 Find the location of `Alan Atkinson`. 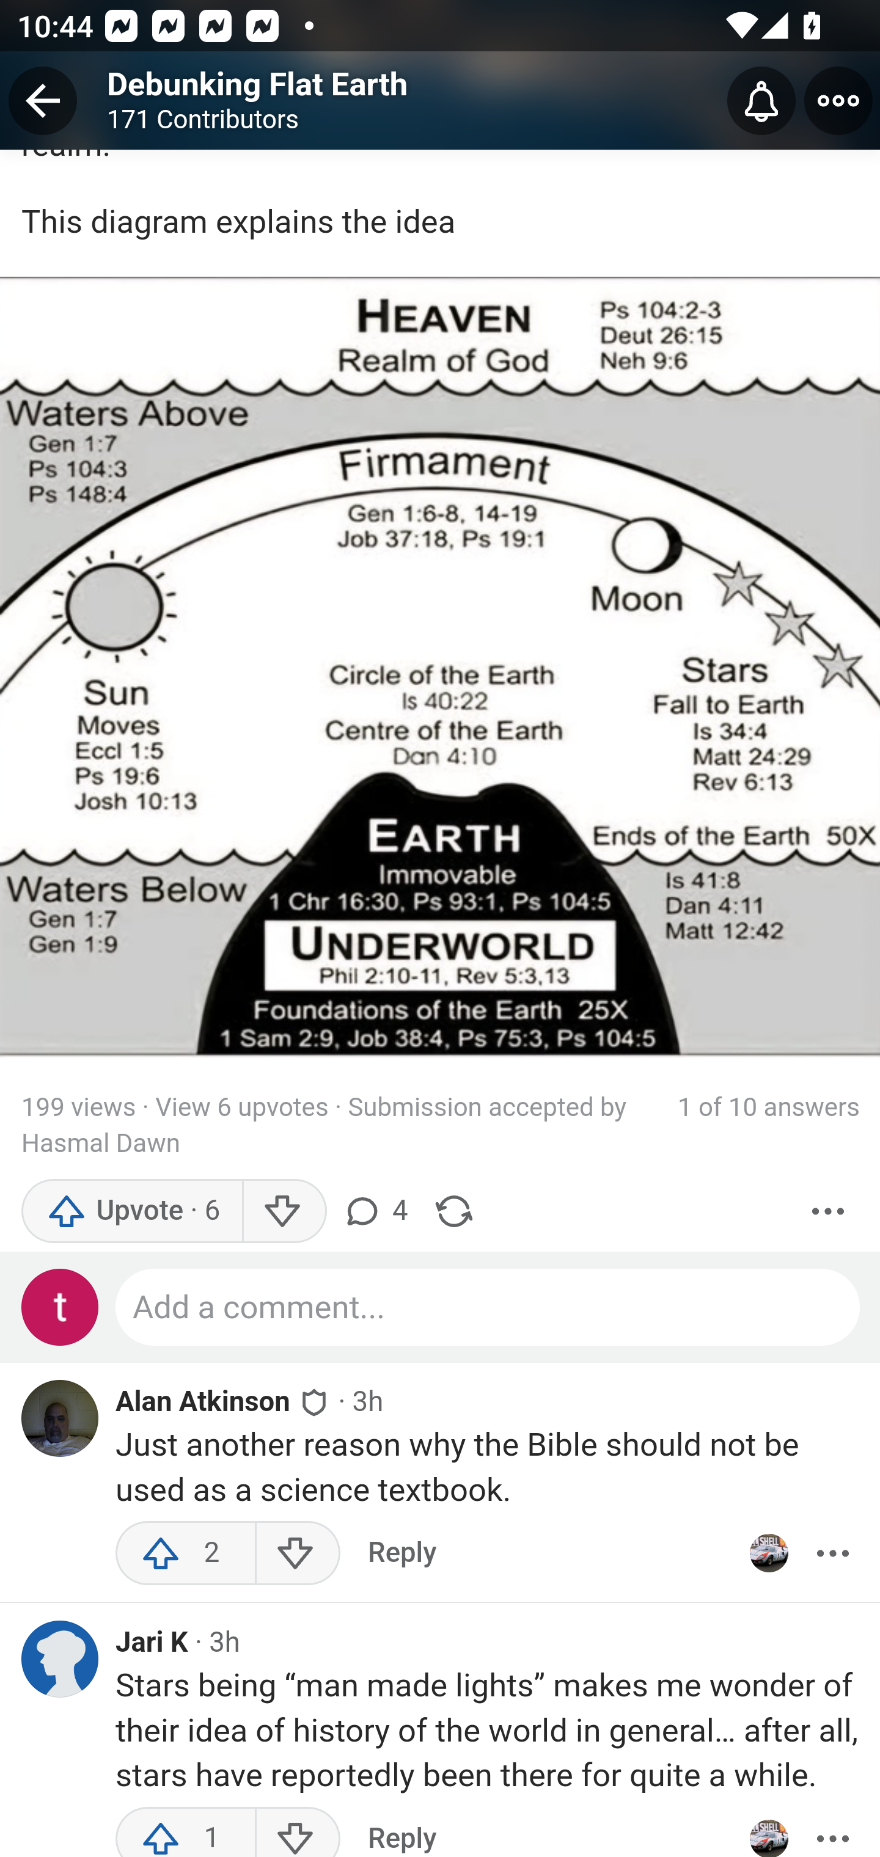

Alan Atkinson is located at coordinates (203, 1404).